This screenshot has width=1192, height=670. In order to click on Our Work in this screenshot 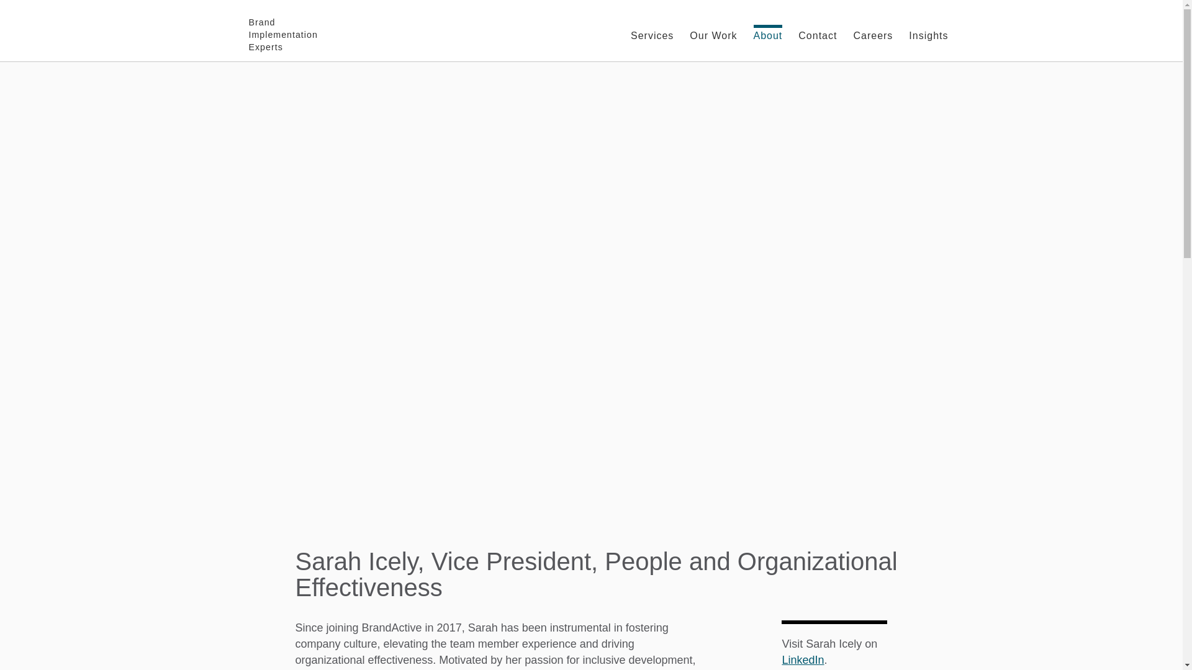, I will do `click(713, 31)`.